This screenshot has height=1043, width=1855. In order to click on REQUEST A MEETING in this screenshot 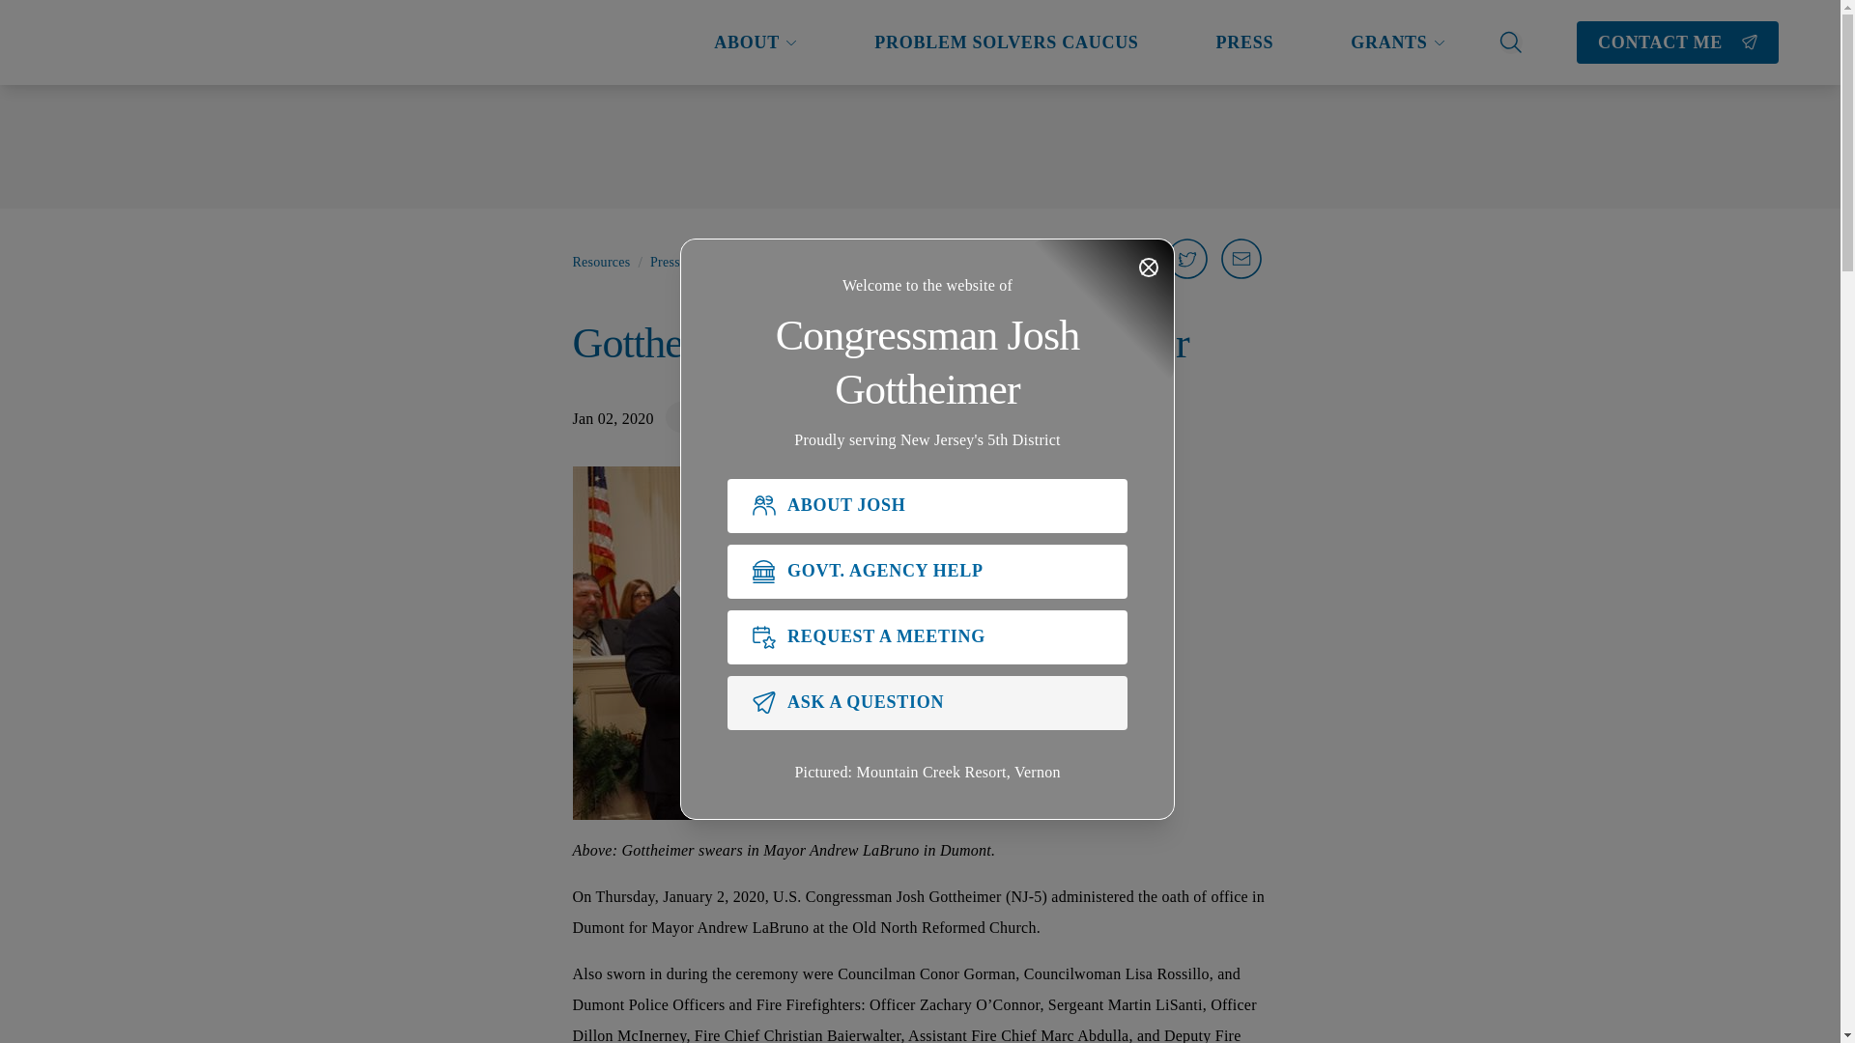, I will do `click(927, 636)`.